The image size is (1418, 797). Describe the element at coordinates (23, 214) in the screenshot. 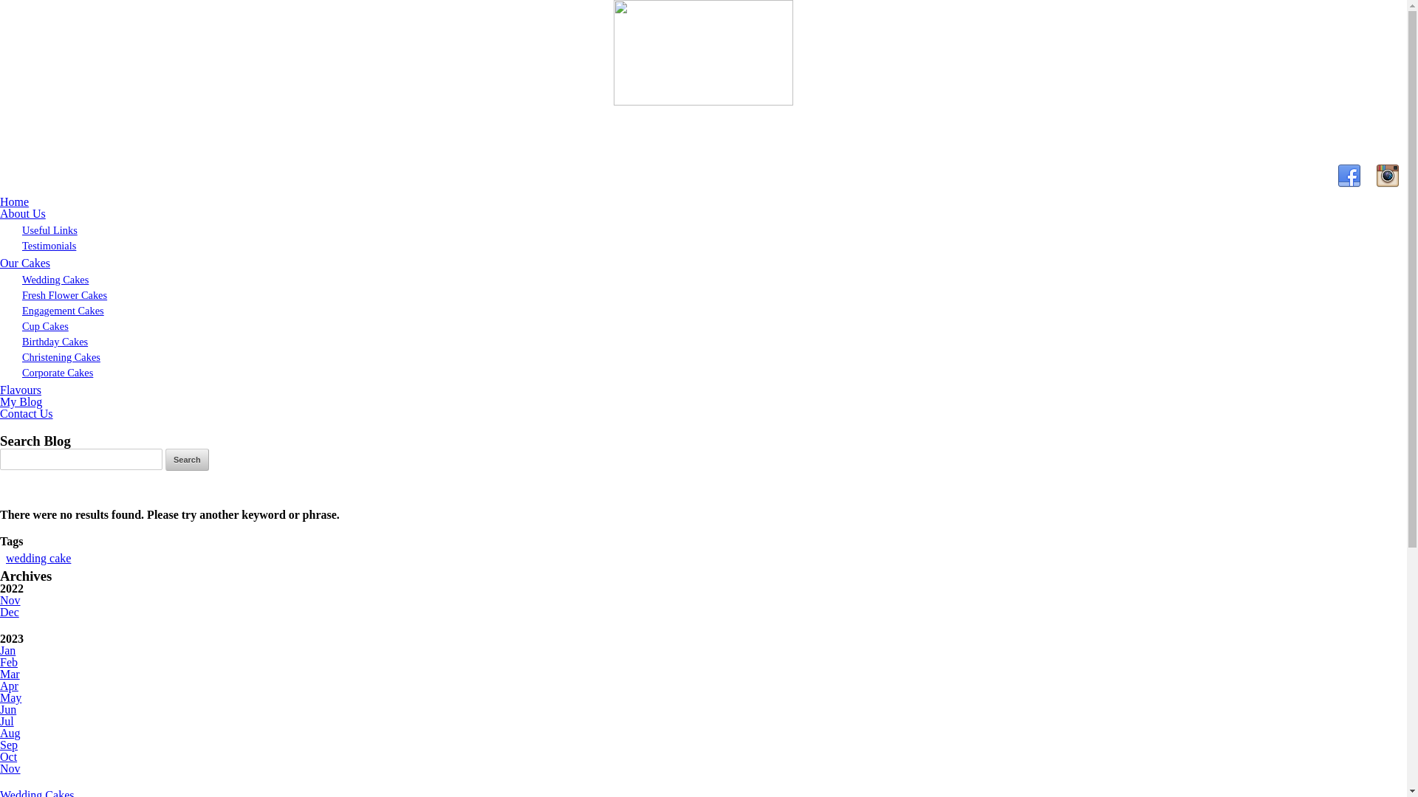

I see `About Us` at that location.